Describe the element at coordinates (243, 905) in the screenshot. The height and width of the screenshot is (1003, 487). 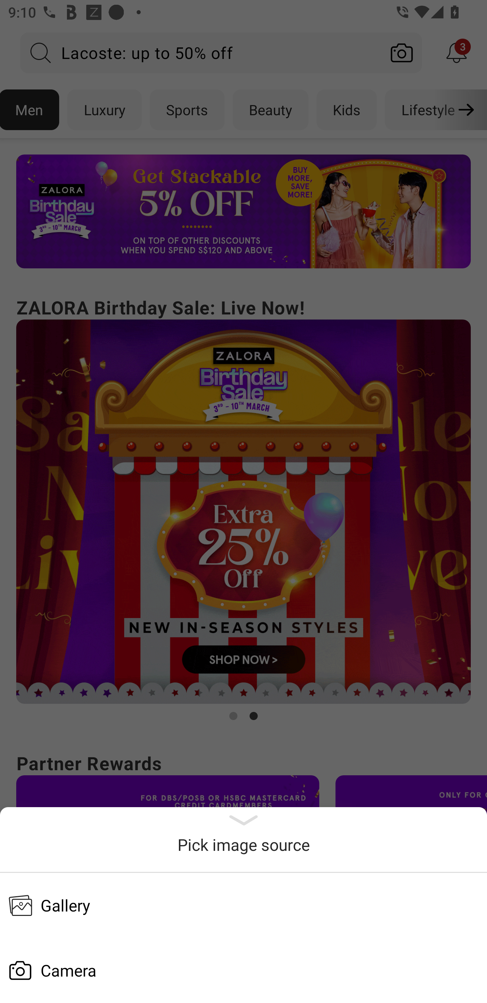
I see `Gallery` at that location.